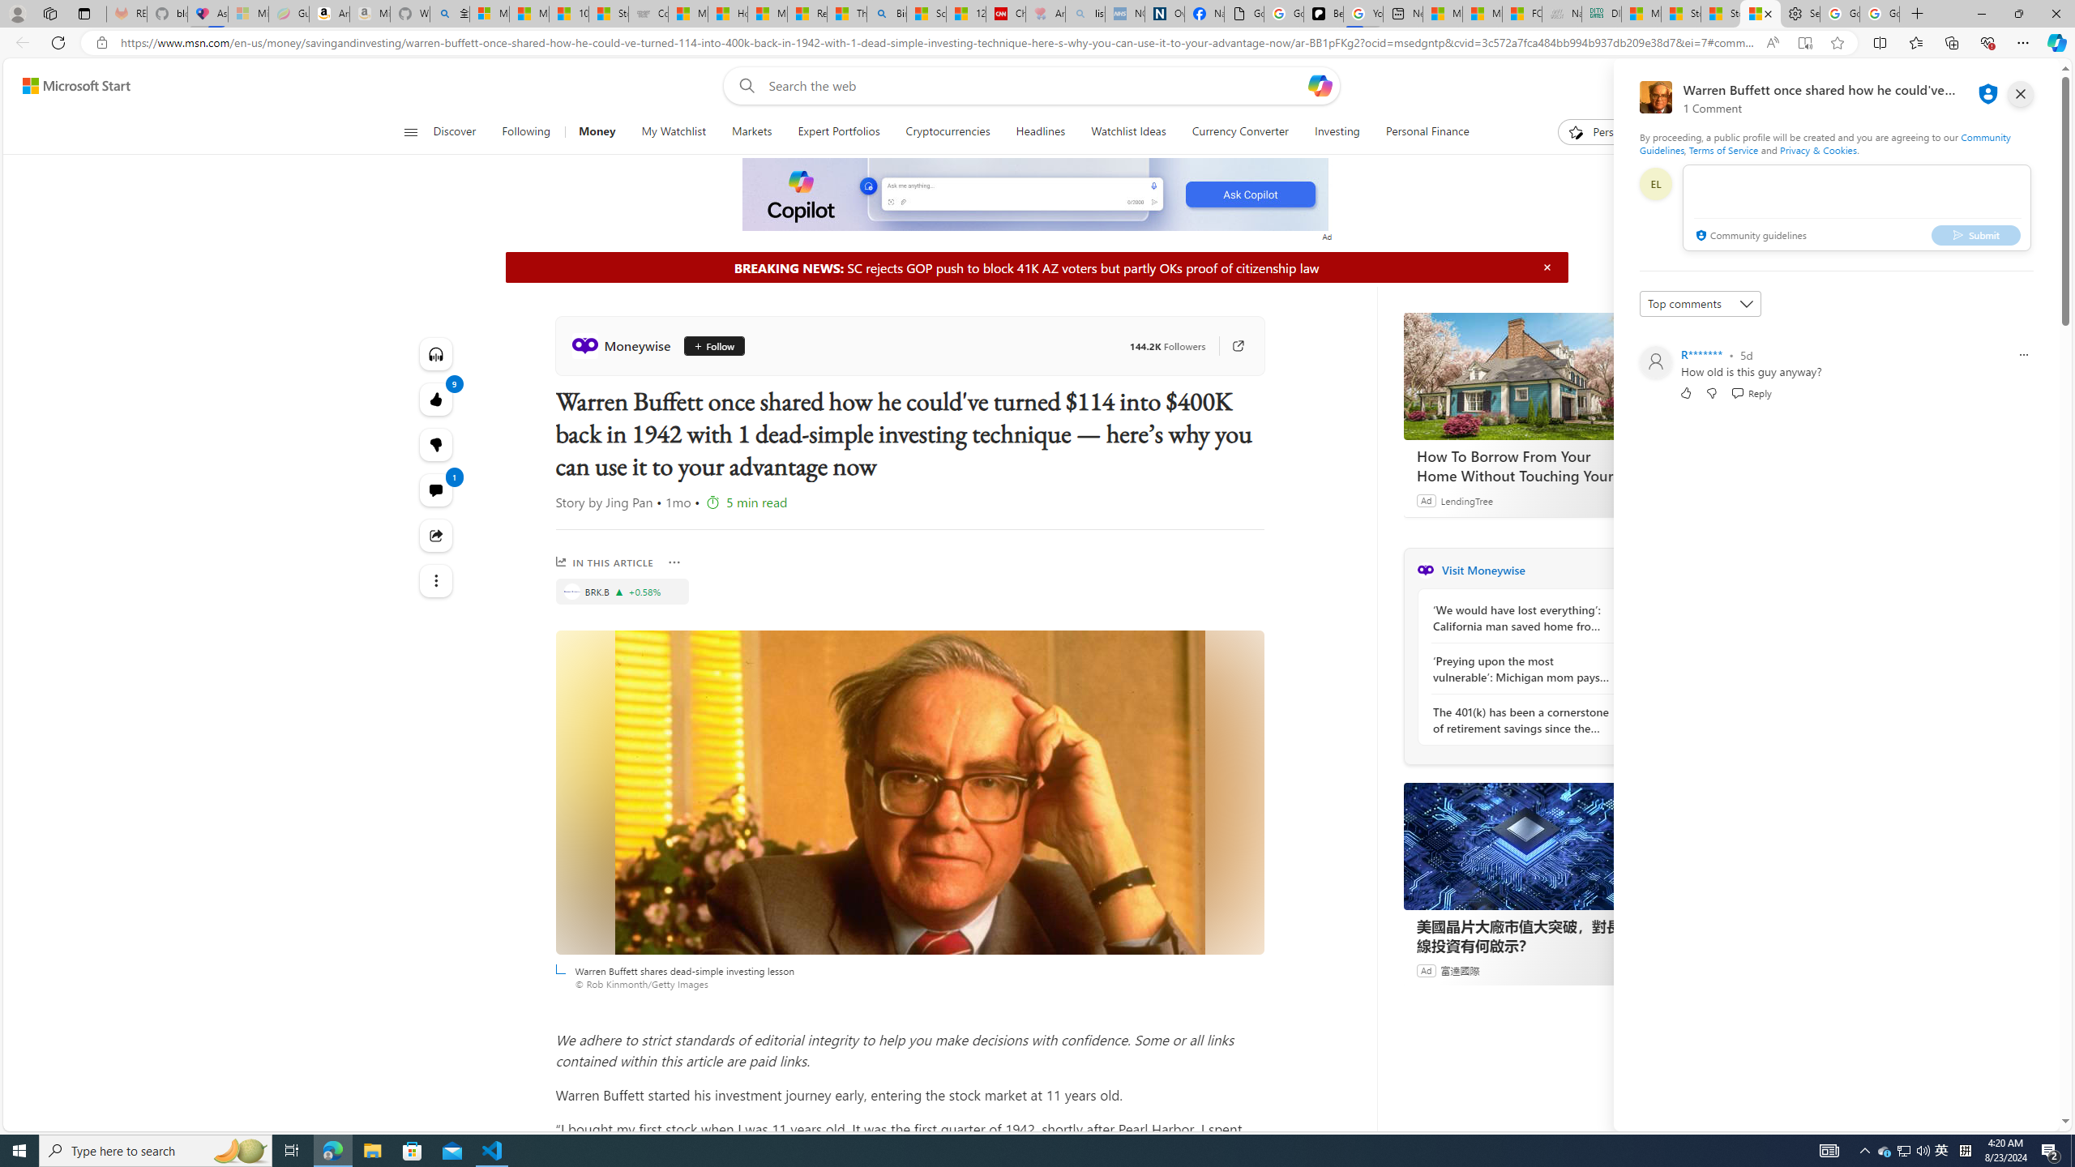 The height and width of the screenshot is (1167, 2075). I want to click on 9 Like, so click(436, 399).